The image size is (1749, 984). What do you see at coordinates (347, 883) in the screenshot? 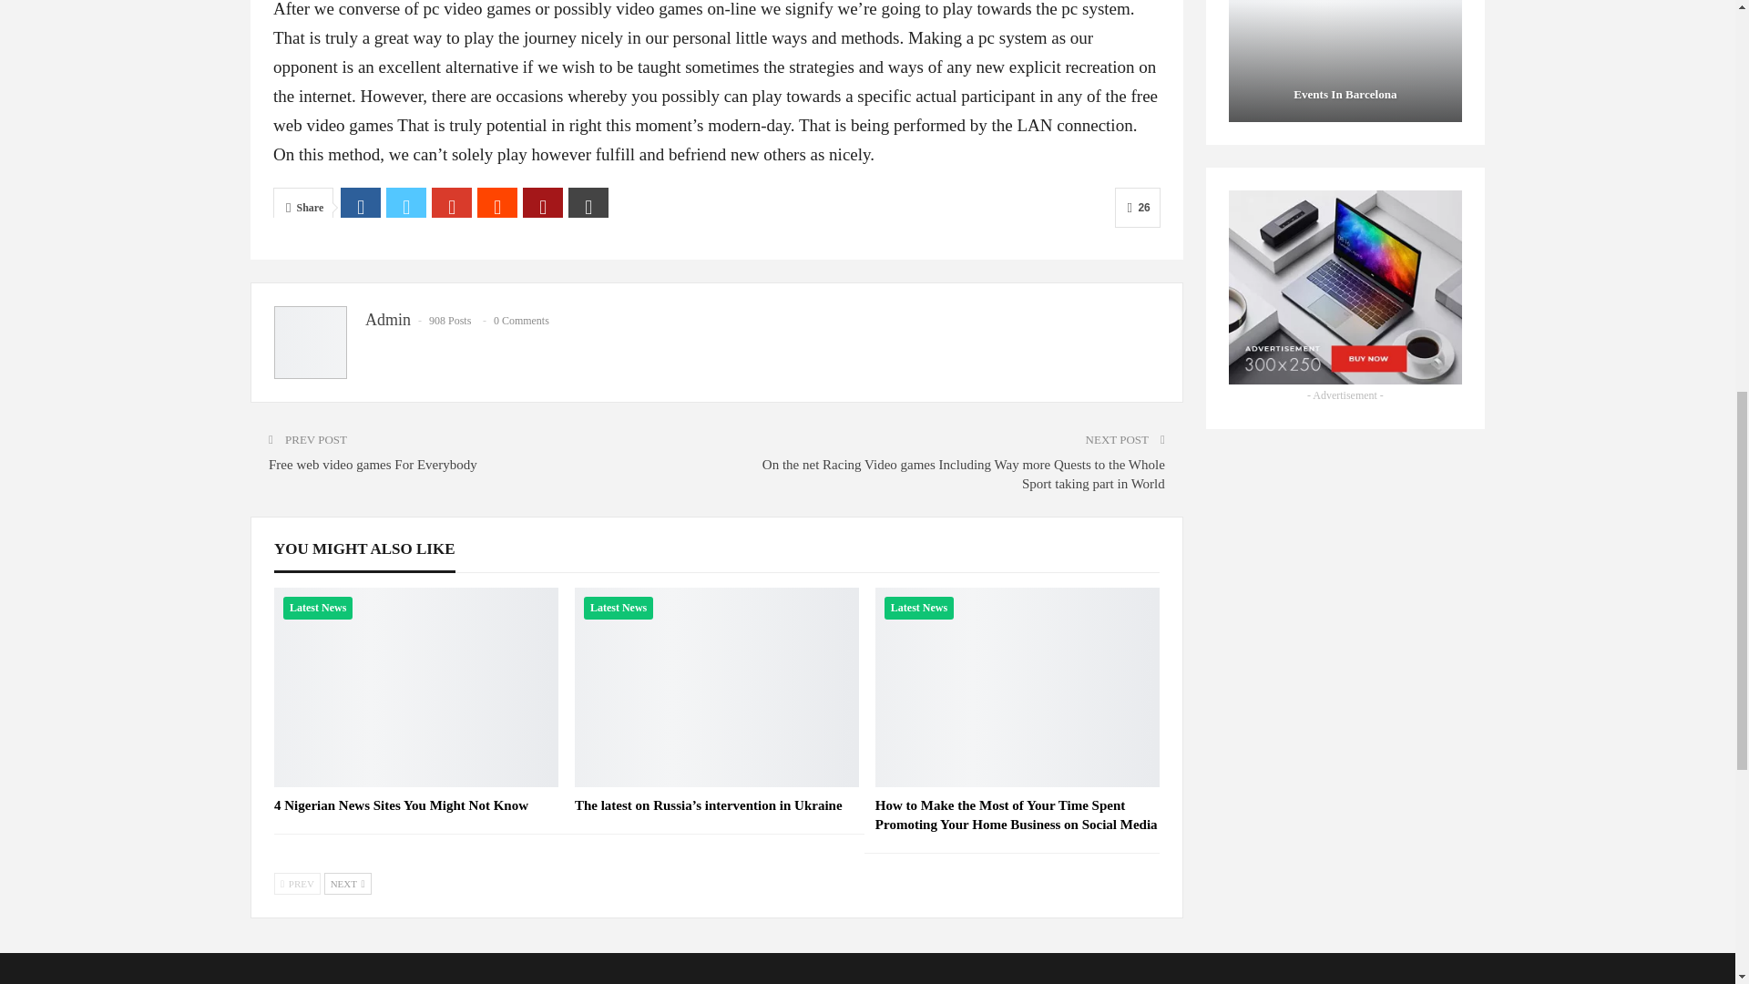
I see `Next` at bounding box center [347, 883].